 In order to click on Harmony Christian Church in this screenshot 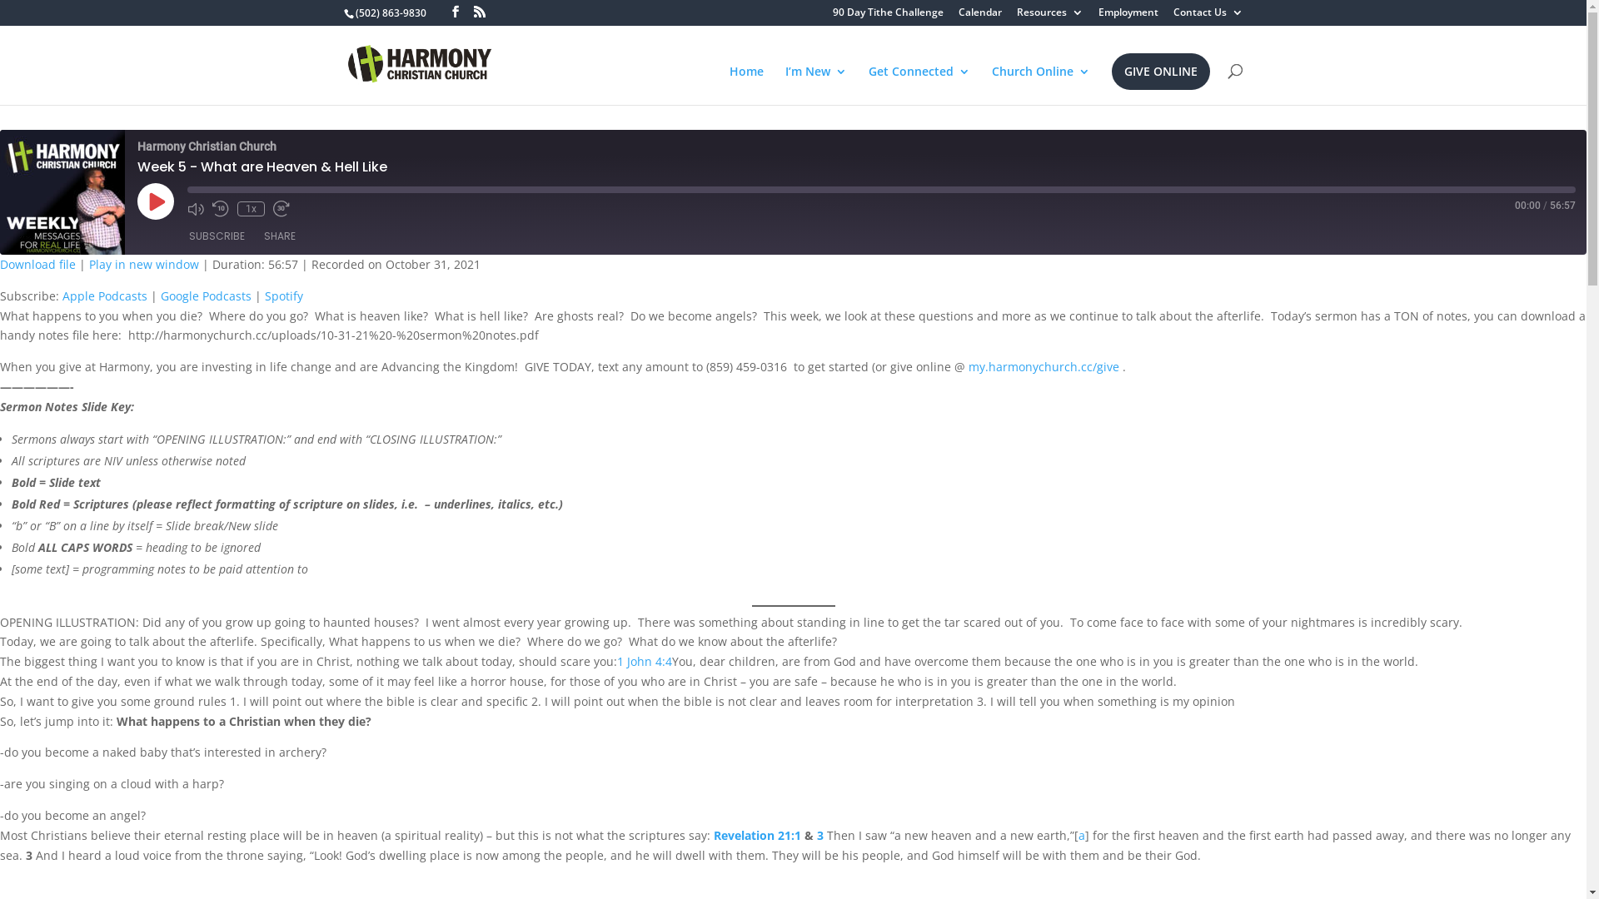, I will do `click(62, 191)`.